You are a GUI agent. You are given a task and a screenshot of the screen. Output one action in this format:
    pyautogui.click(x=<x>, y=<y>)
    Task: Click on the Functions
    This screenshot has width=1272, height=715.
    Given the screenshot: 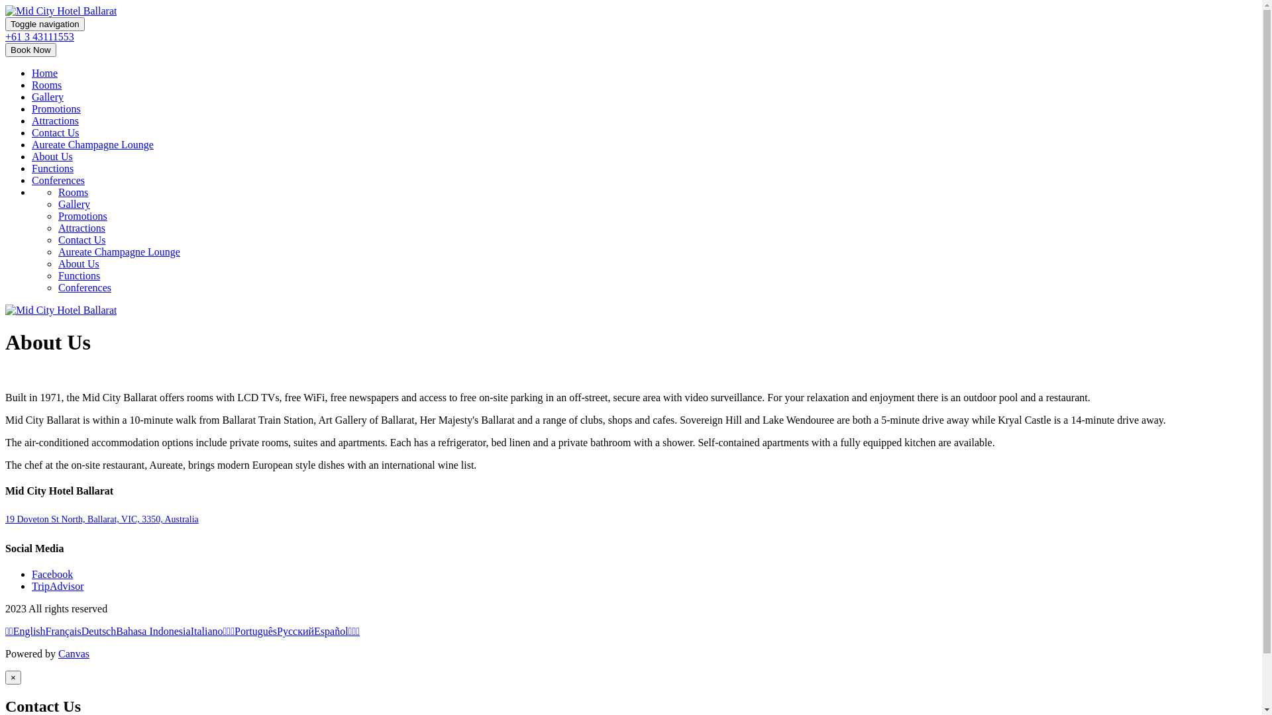 What is the action you would take?
    pyautogui.click(x=79, y=275)
    